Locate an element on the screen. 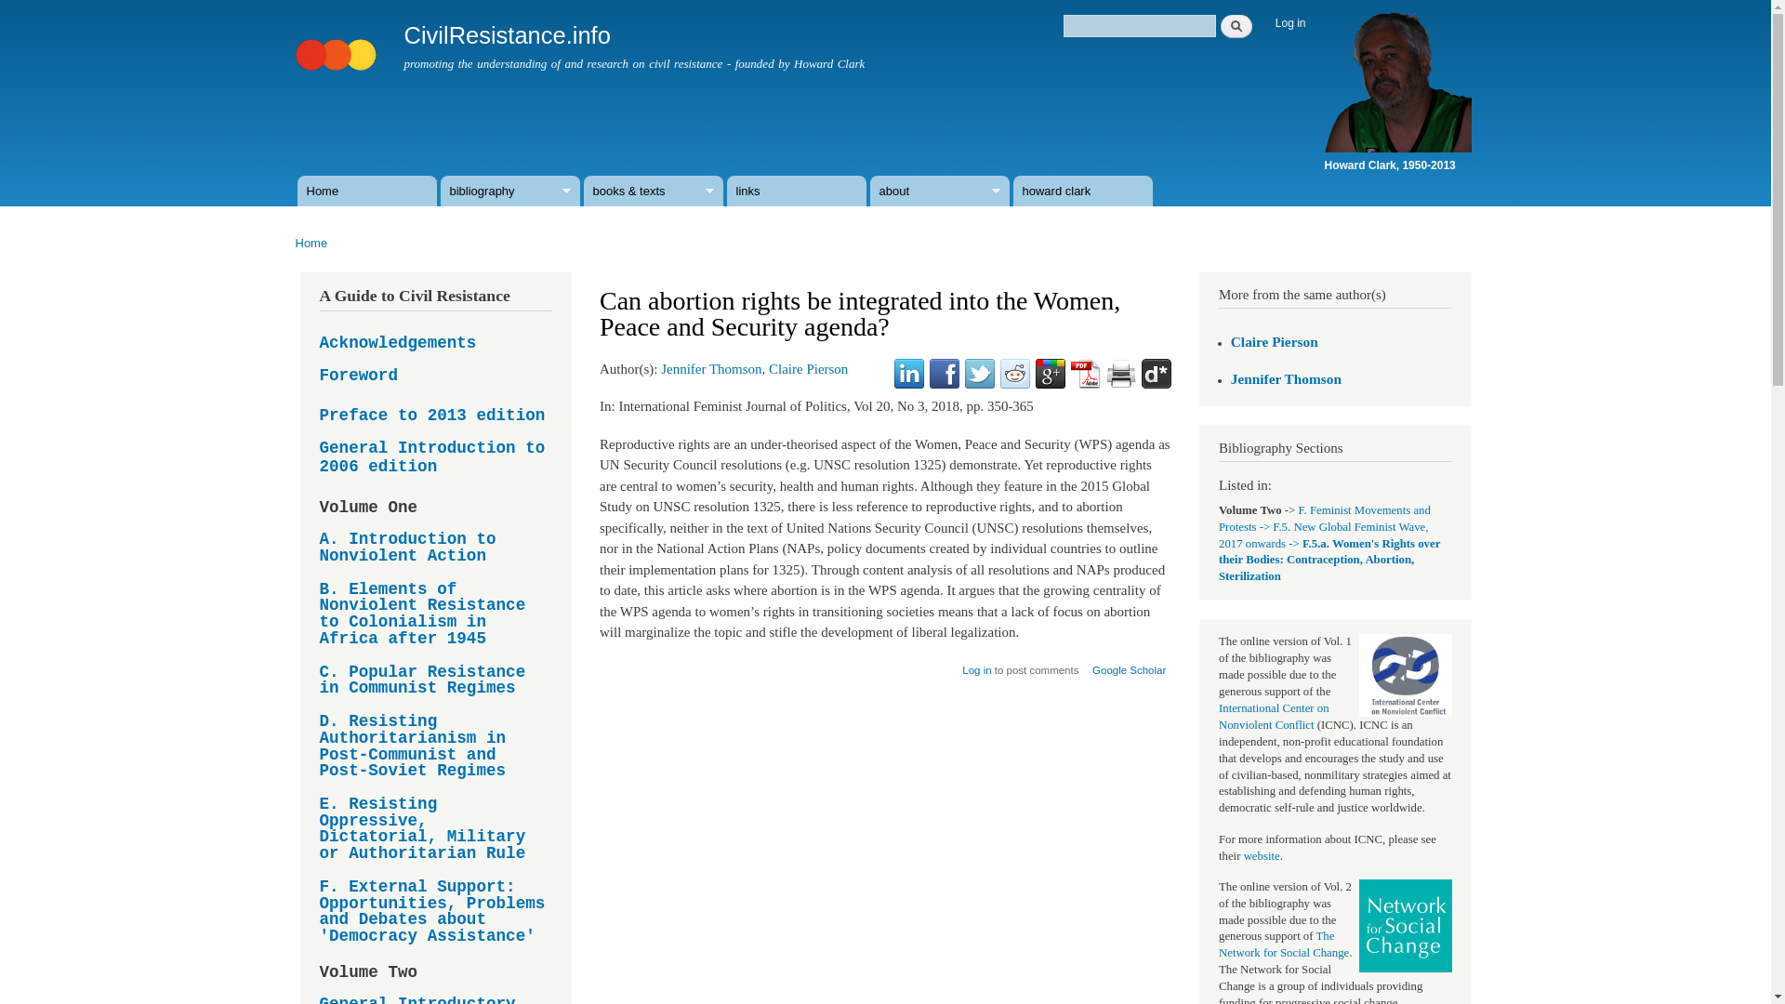 The width and height of the screenshot is (1785, 1004). General Introduction to 2006 edition is located at coordinates (436, 457).